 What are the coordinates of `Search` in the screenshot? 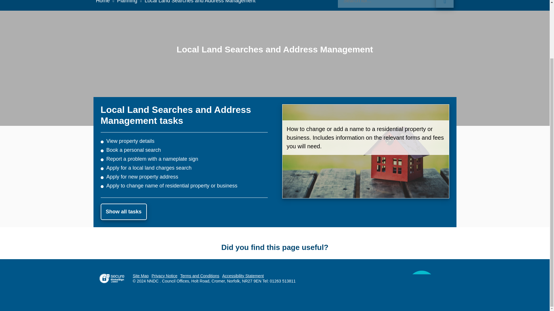 It's located at (396, 4).